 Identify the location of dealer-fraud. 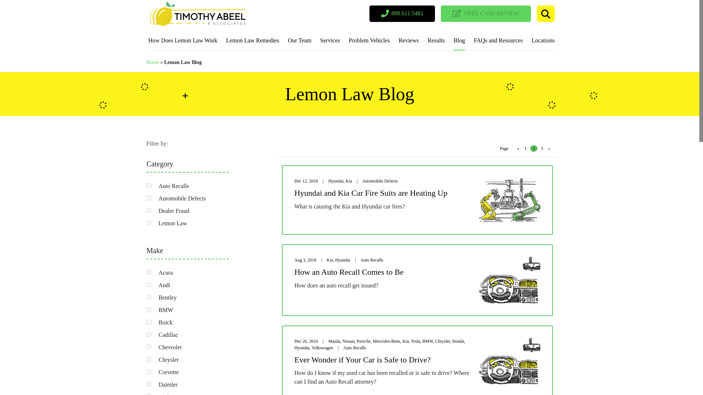
(149, 211).